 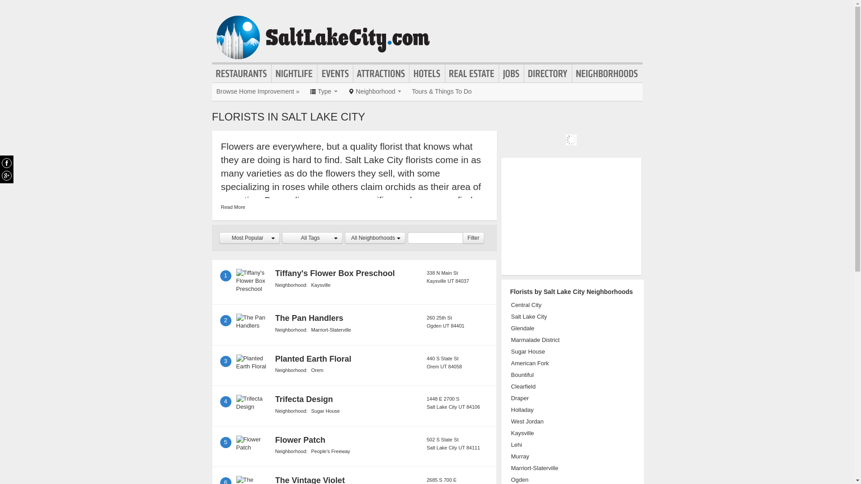 I want to click on Restaurants, so click(x=241, y=73).